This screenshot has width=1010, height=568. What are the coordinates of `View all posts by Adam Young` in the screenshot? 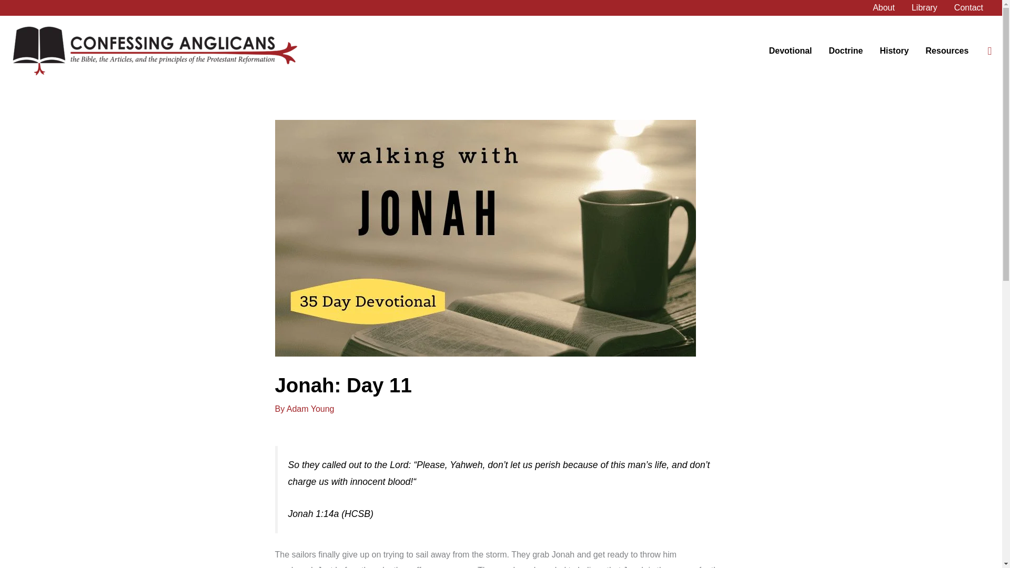 It's located at (310, 409).